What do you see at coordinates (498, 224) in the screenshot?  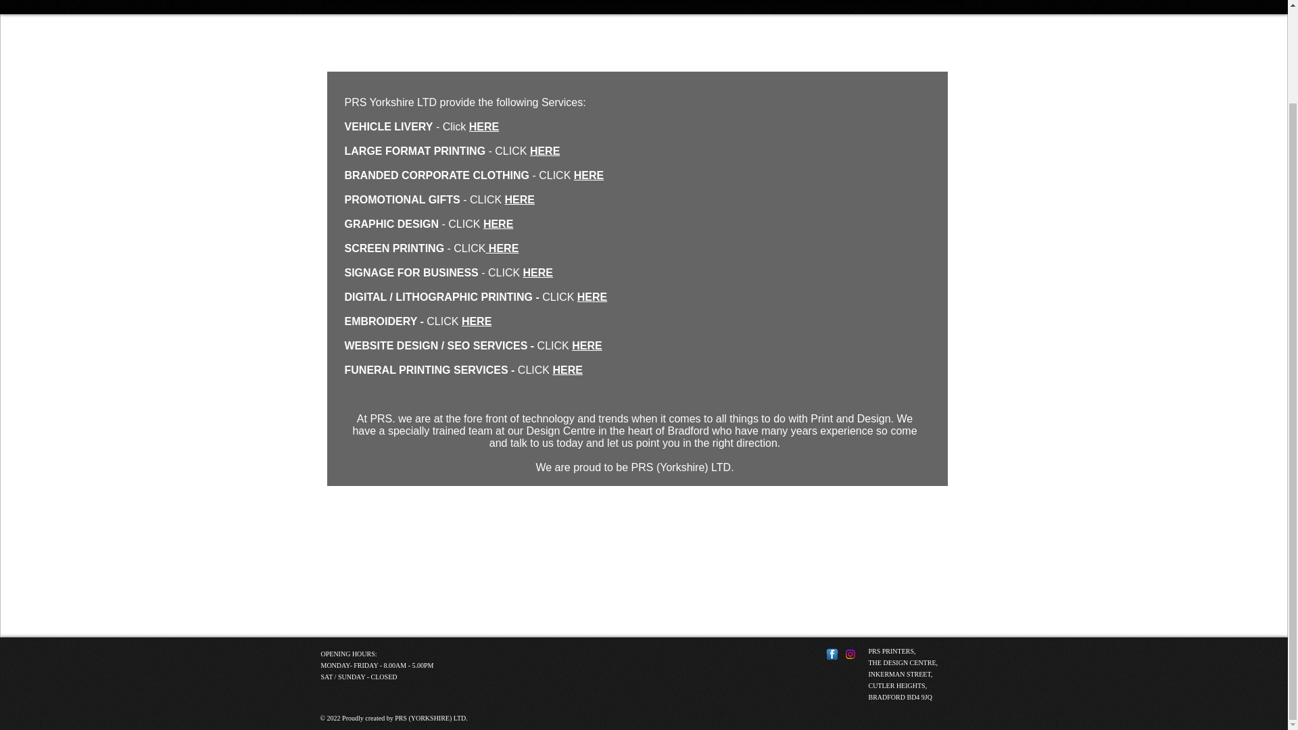 I see `HERE` at bounding box center [498, 224].